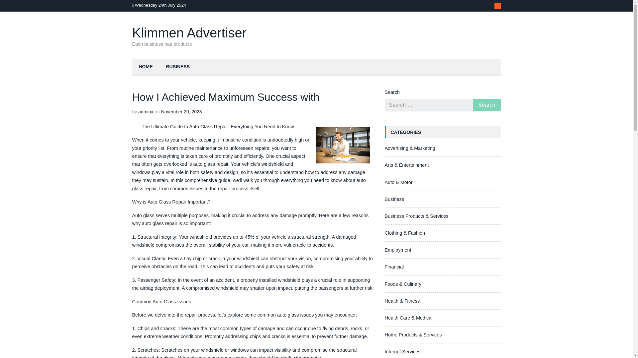 This screenshot has width=638, height=358. I want to click on BUSINESS, so click(178, 67).